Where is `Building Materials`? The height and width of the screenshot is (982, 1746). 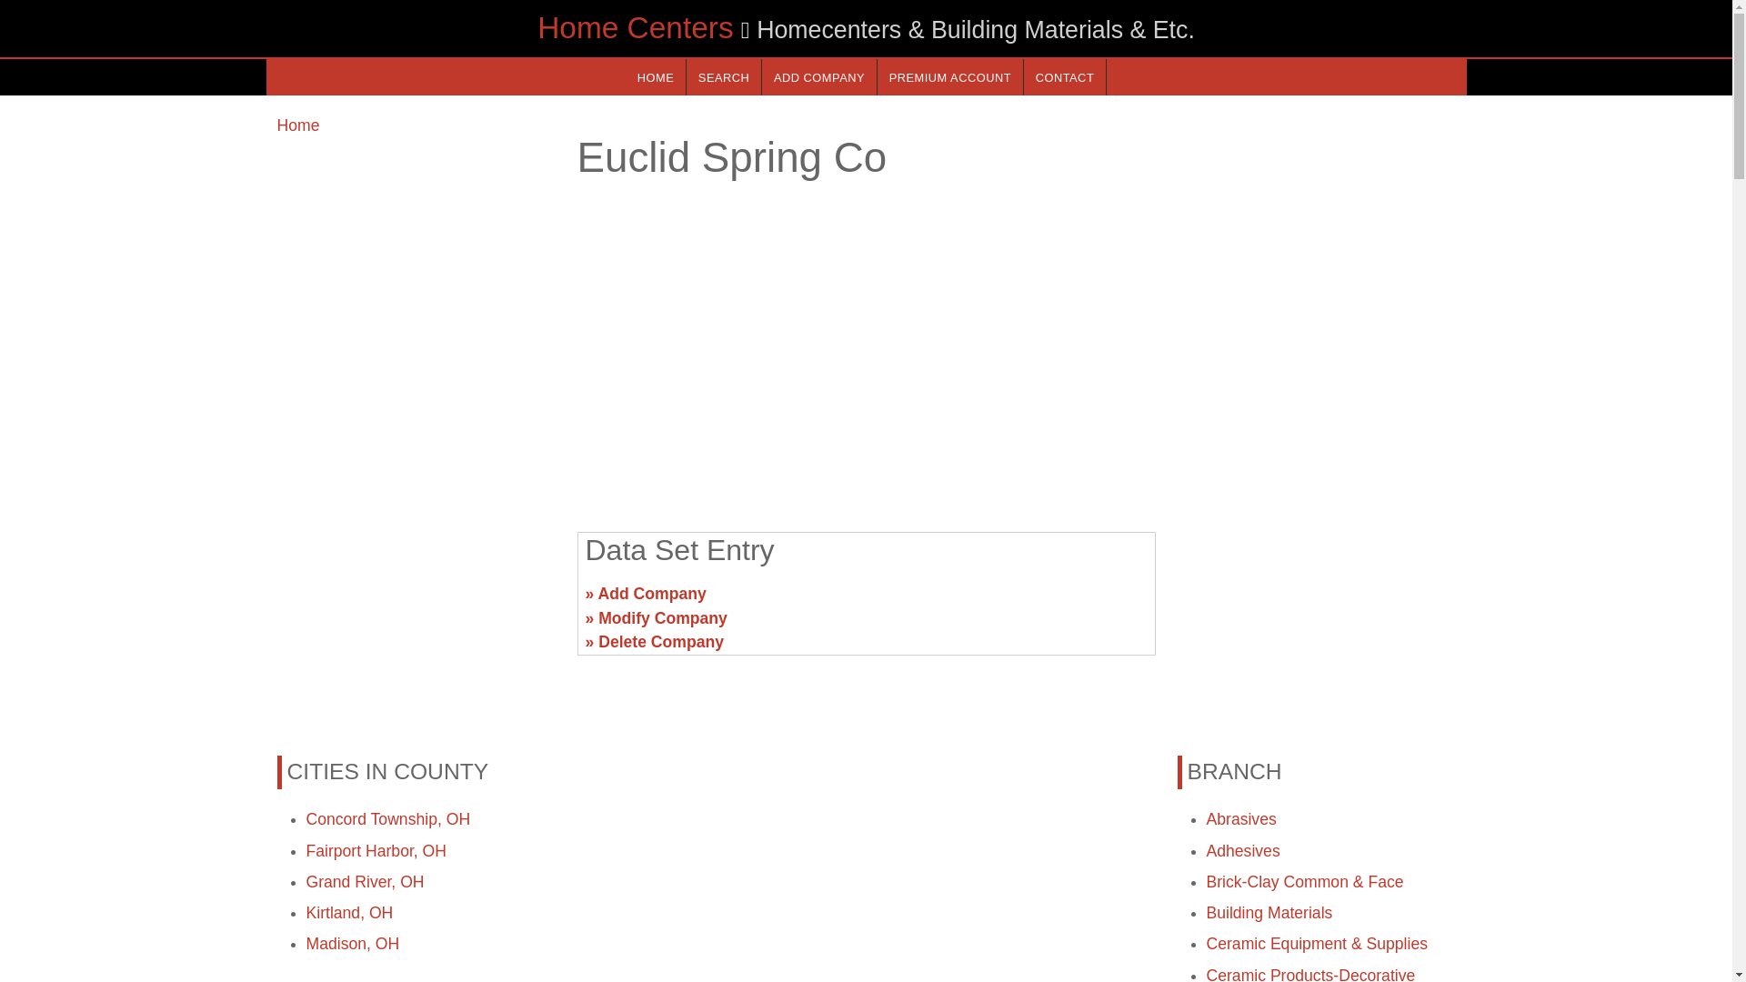 Building Materials is located at coordinates (1269, 913).